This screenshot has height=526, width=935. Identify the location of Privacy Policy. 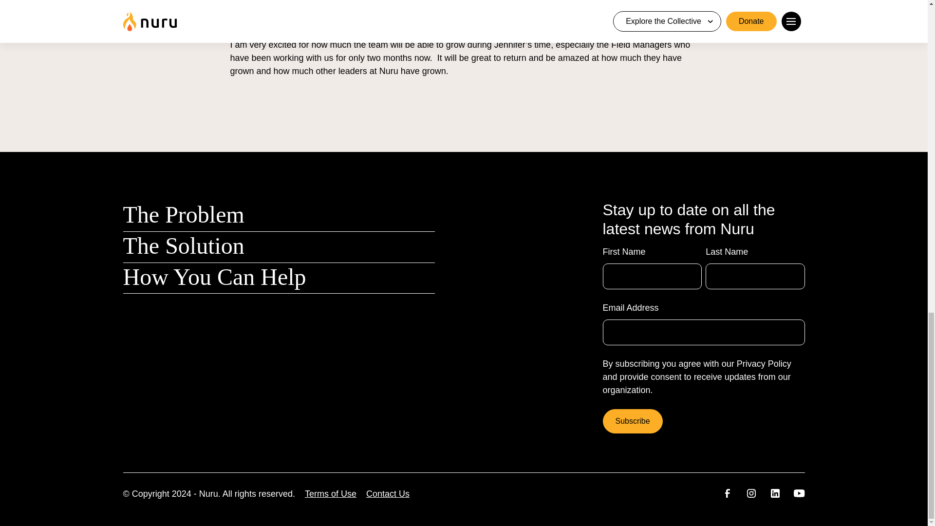
(764, 363).